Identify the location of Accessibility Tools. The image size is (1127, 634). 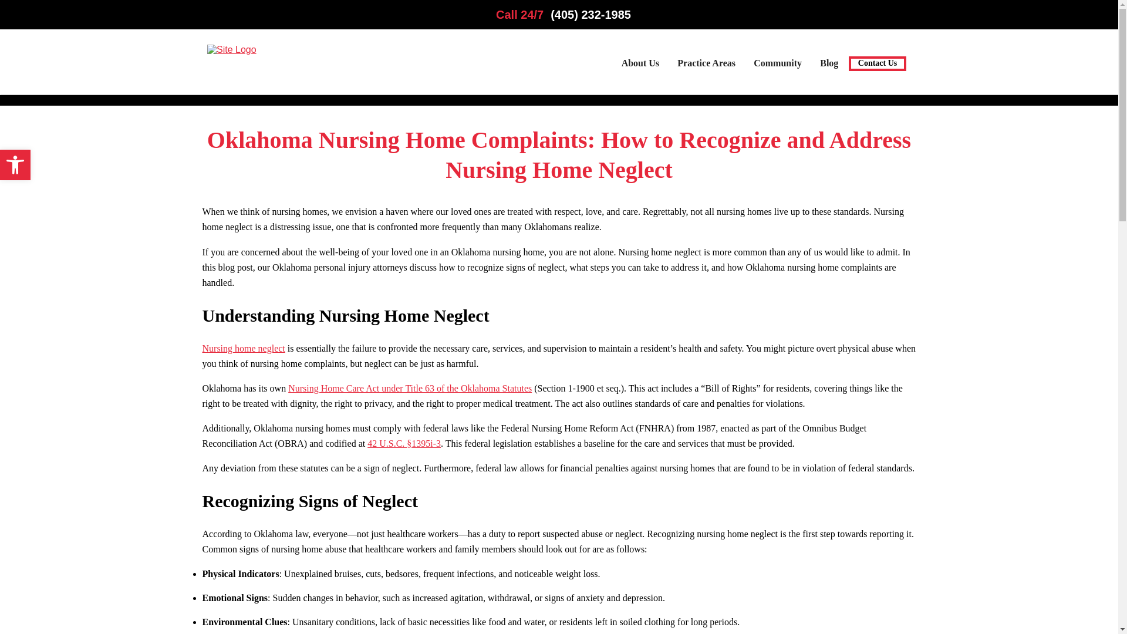
(15, 164).